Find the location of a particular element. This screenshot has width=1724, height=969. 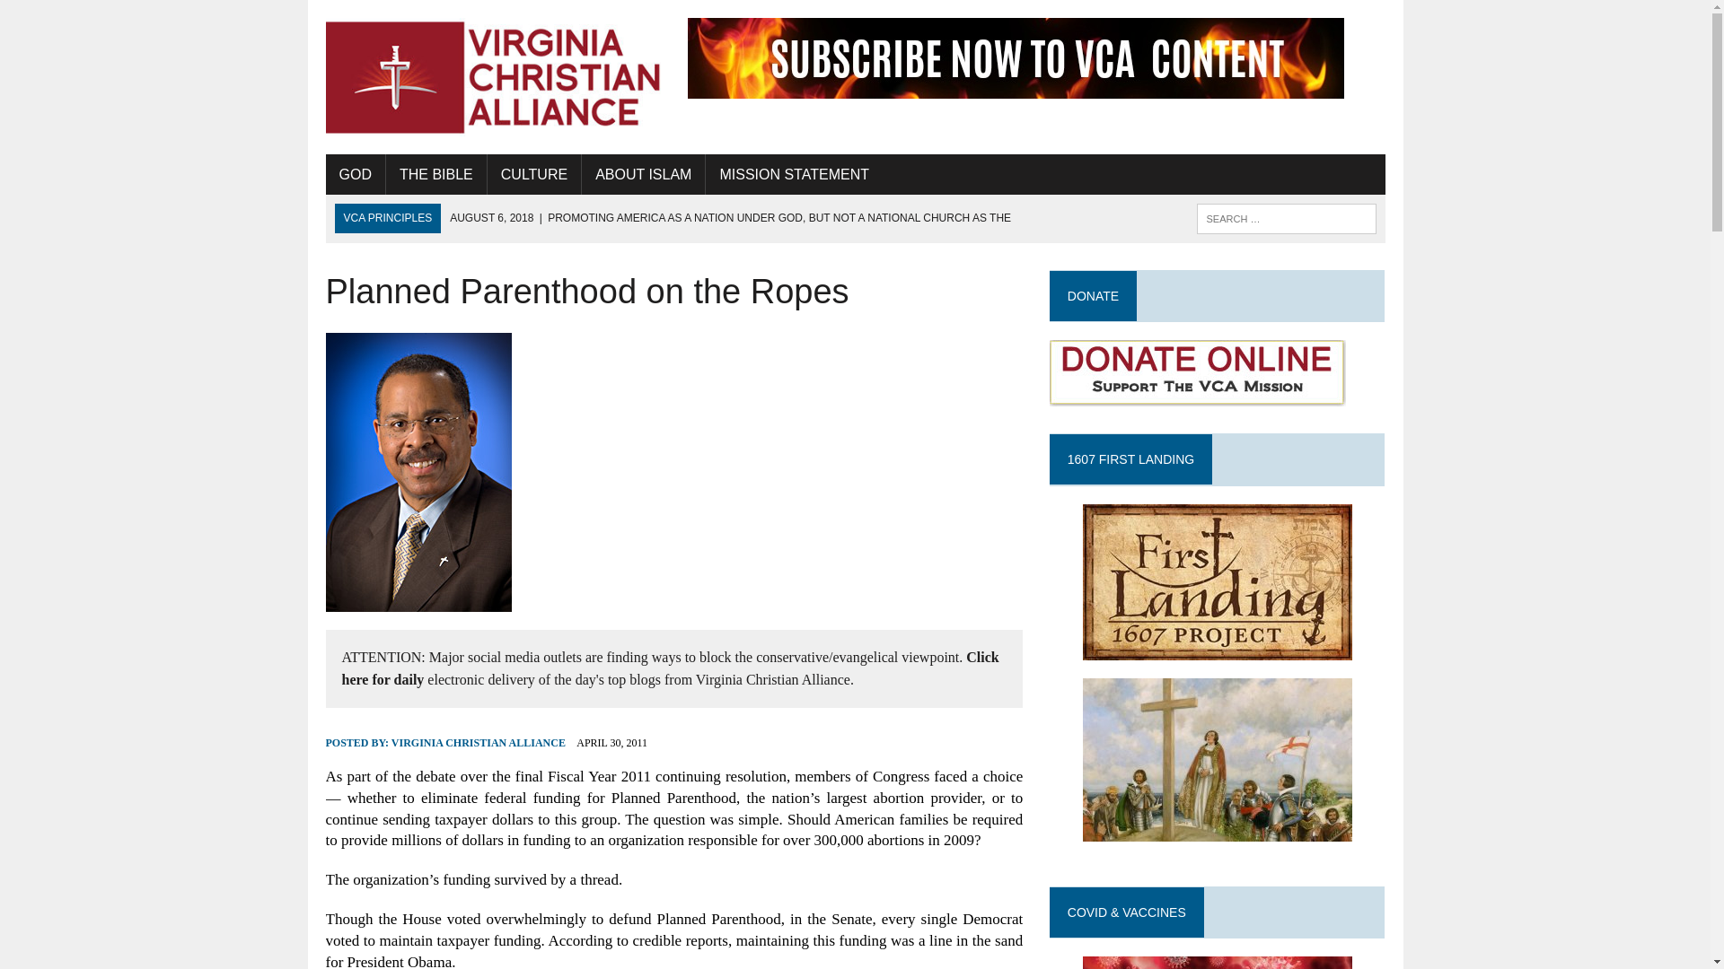

GOD is located at coordinates (355, 174).